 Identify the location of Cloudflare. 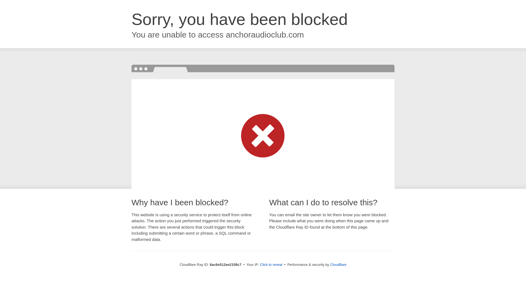
(338, 264).